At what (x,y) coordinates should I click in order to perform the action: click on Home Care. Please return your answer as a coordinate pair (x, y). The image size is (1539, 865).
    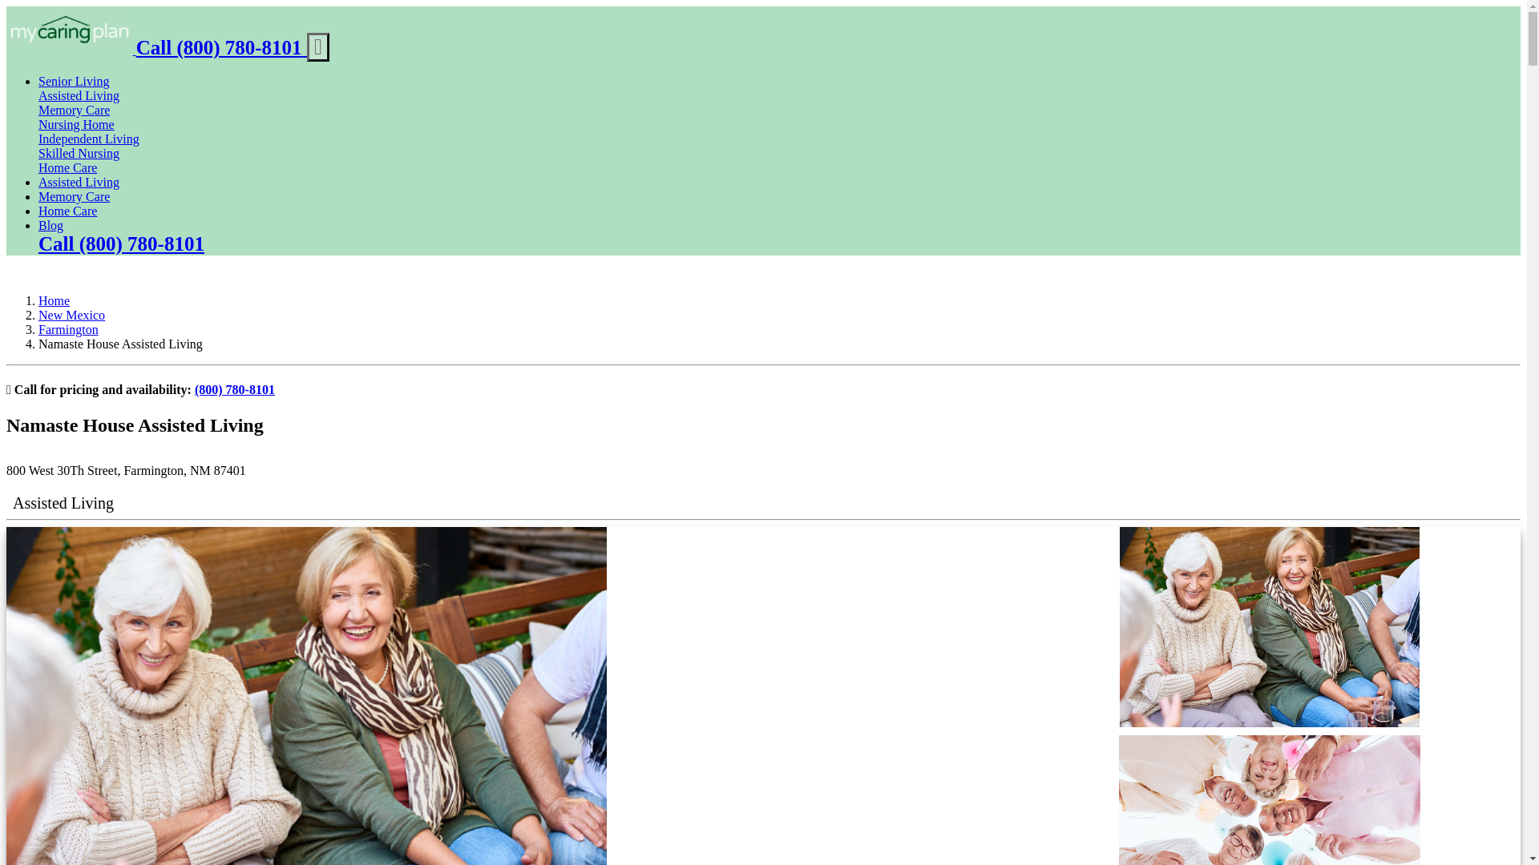
    Looking at the image, I should click on (67, 167).